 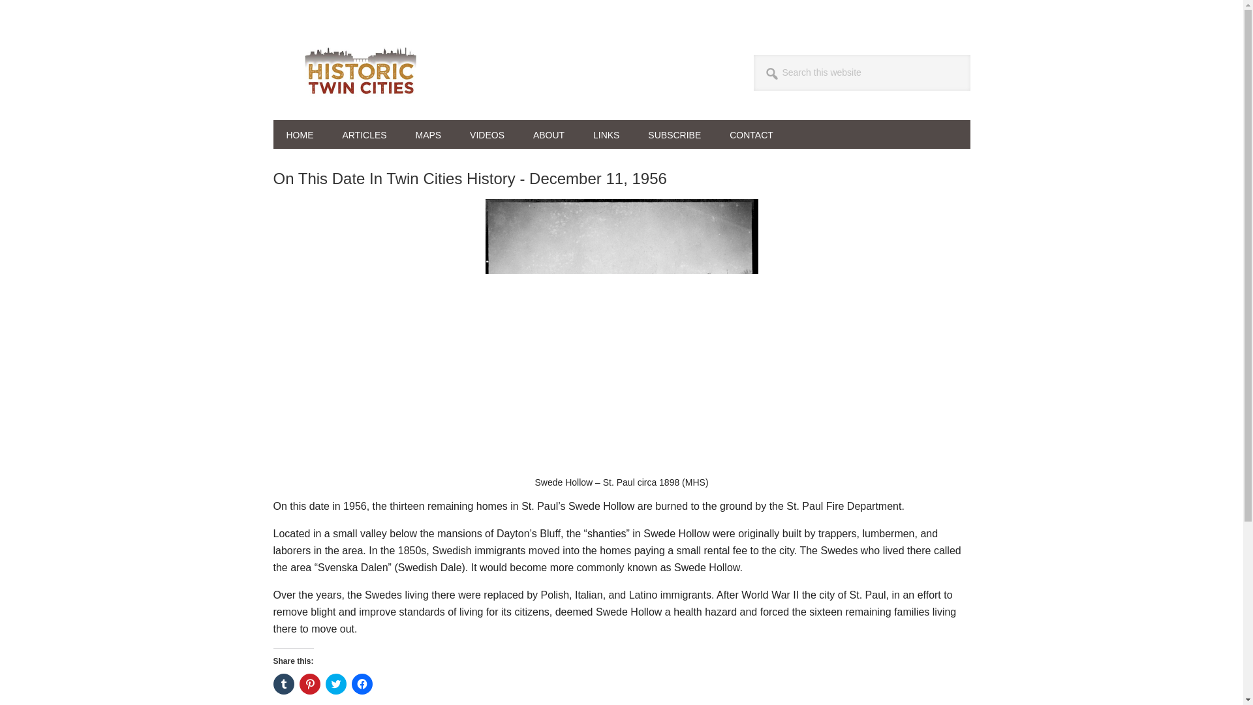 I want to click on Click to share on Facebook, so click(x=362, y=684).